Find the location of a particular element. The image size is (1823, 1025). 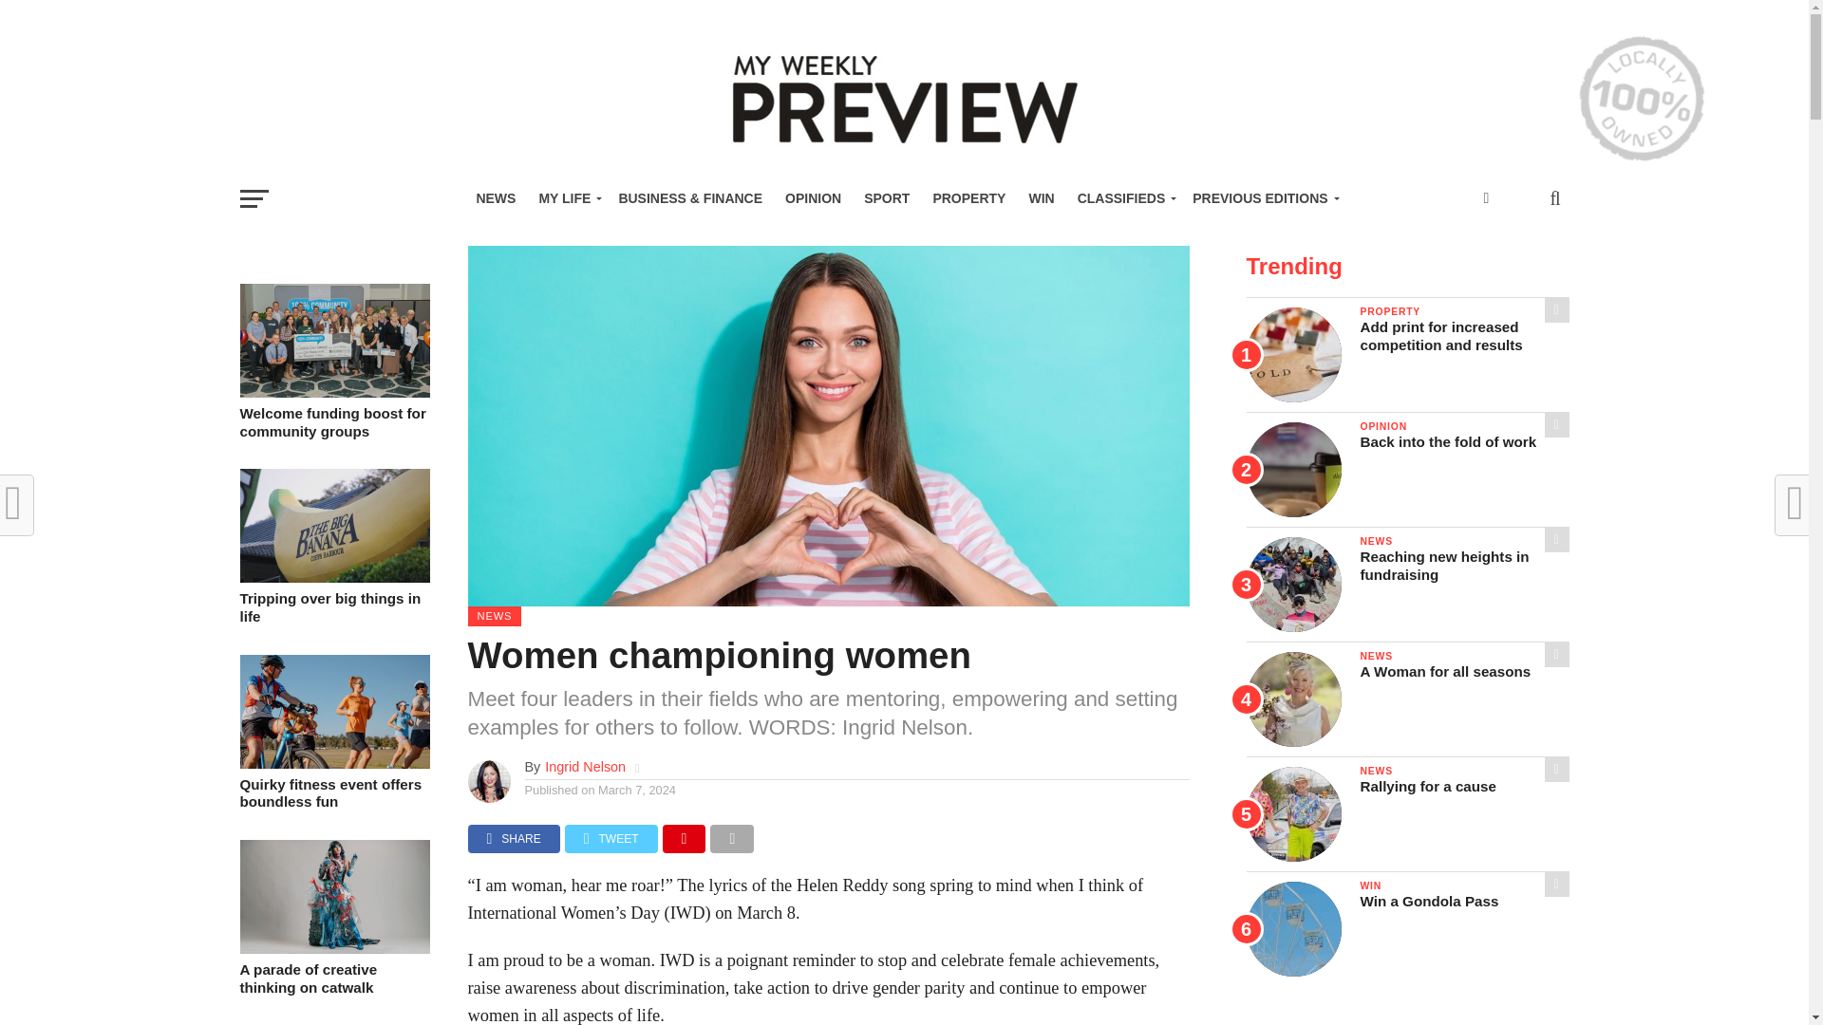

Welcome funding boost for community groups is located at coordinates (333, 393).